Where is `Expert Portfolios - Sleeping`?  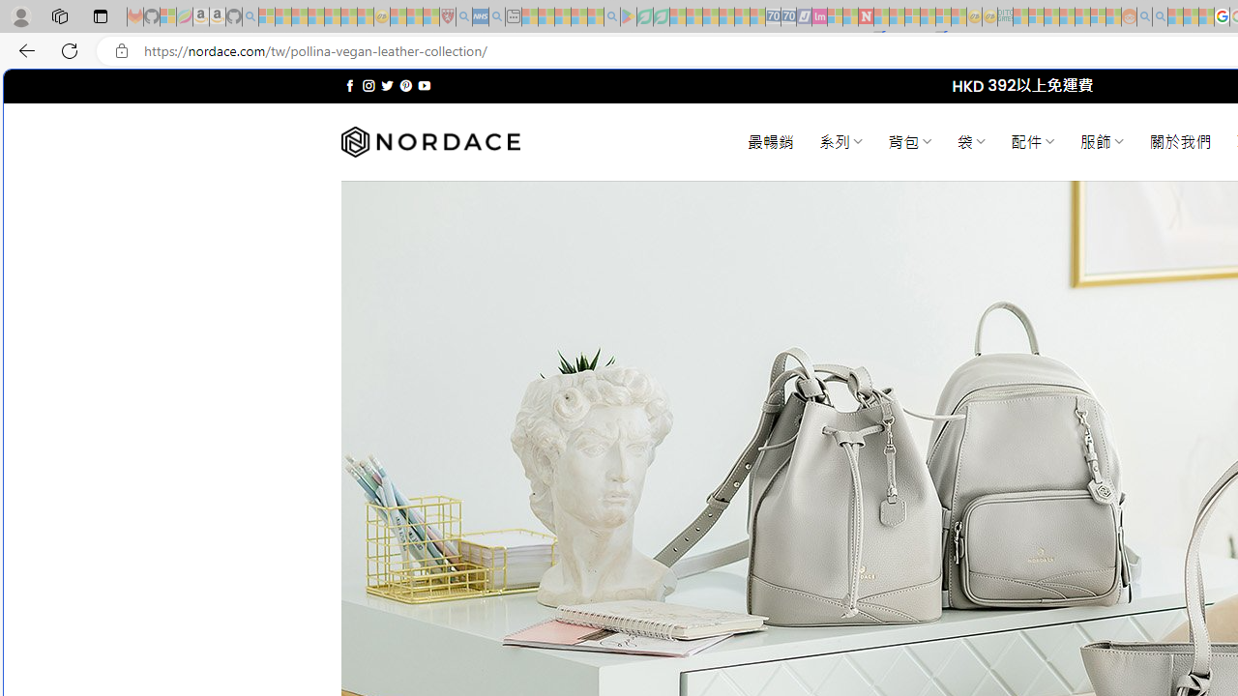
Expert Portfolios - Sleeping is located at coordinates (1067, 17).